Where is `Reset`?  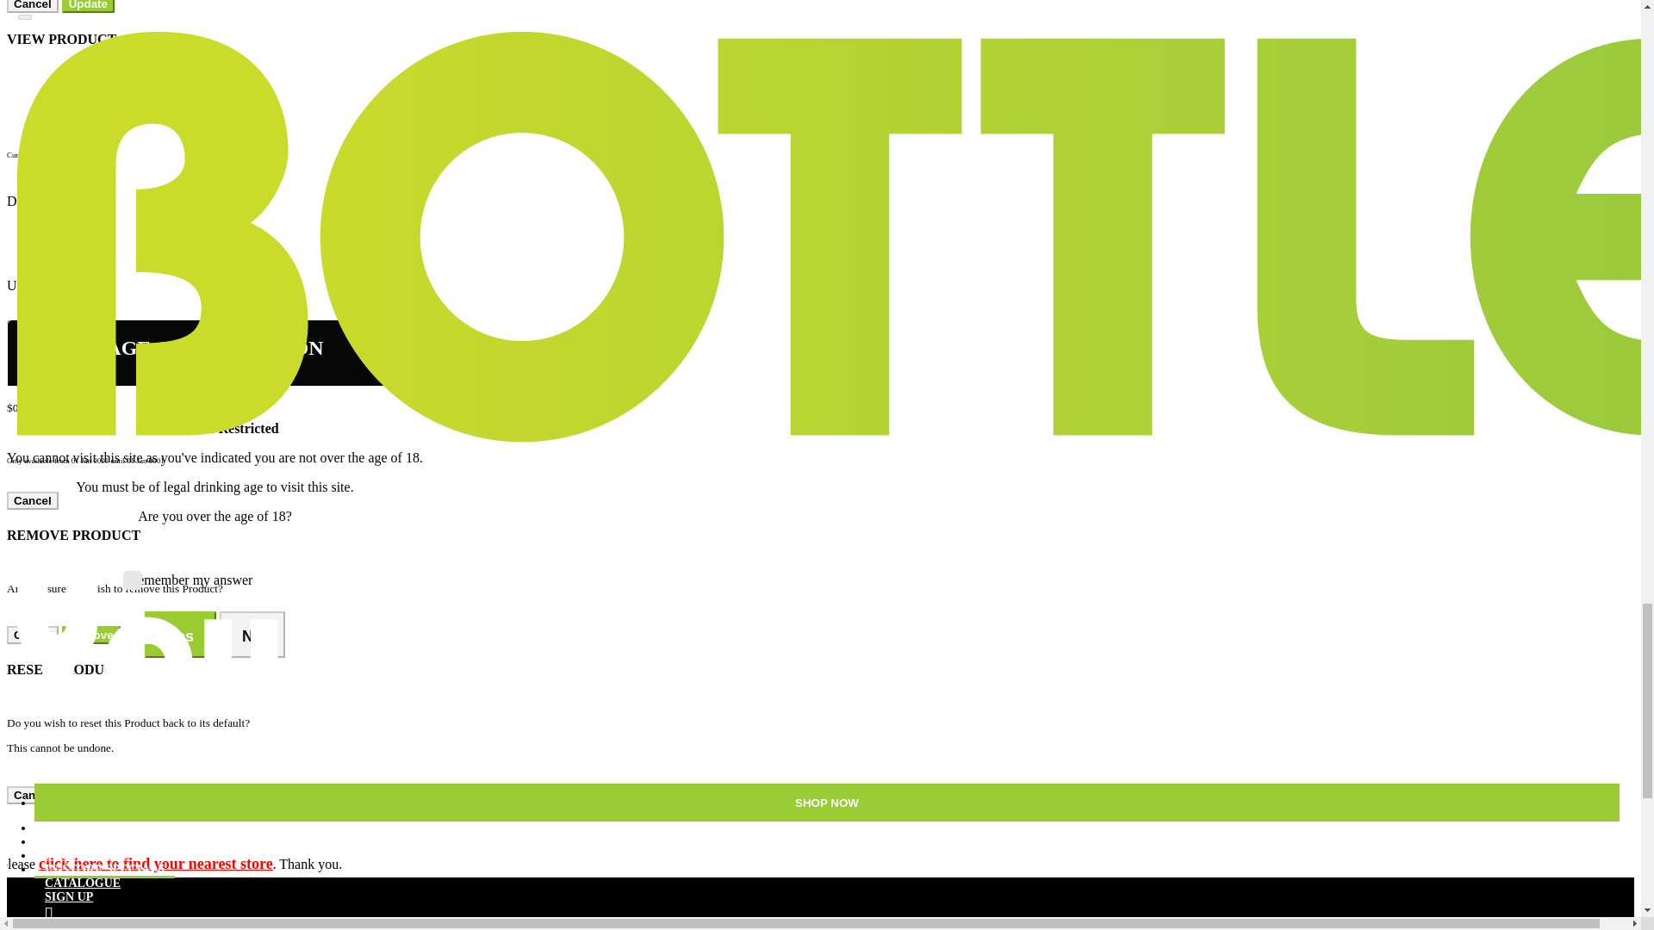
Reset is located at coordinates (84, 795).